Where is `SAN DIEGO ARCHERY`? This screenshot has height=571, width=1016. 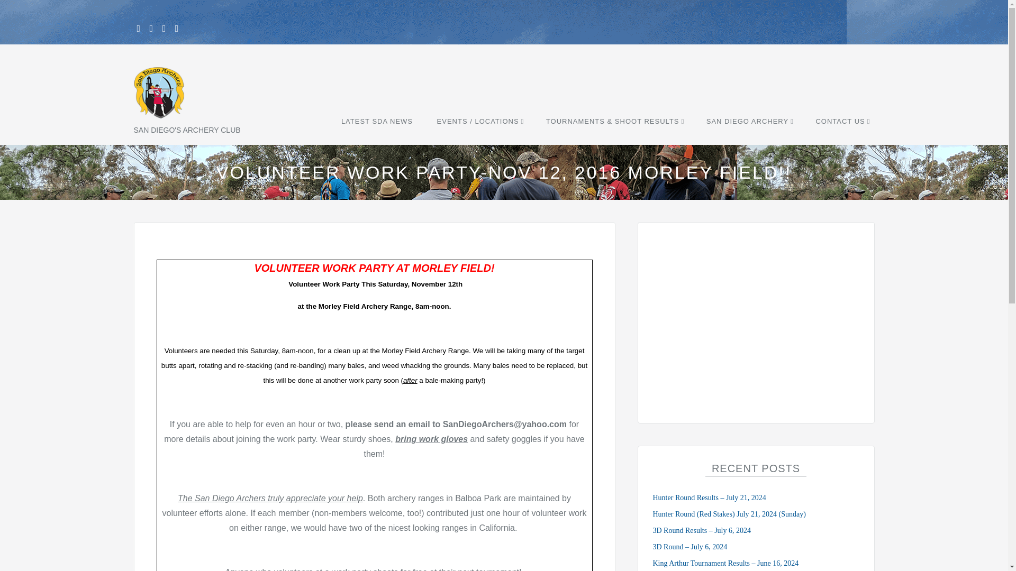 SAN DIEGO ARCHERY is located at coordinates (749, 121).